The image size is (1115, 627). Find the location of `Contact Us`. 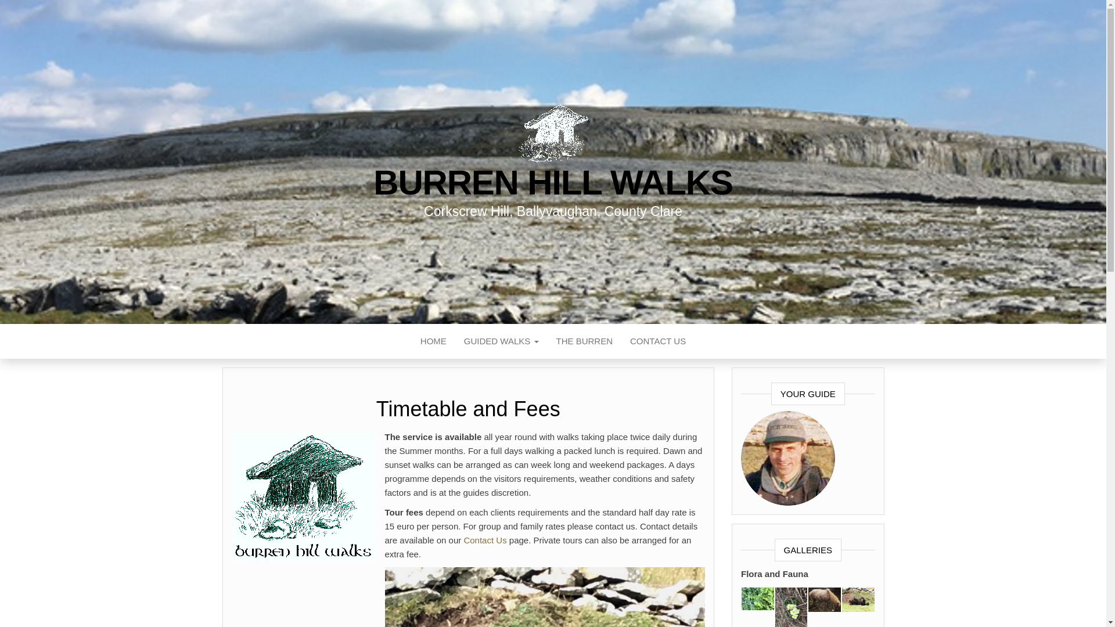

Contact Us is located at coordinates (657, 341).